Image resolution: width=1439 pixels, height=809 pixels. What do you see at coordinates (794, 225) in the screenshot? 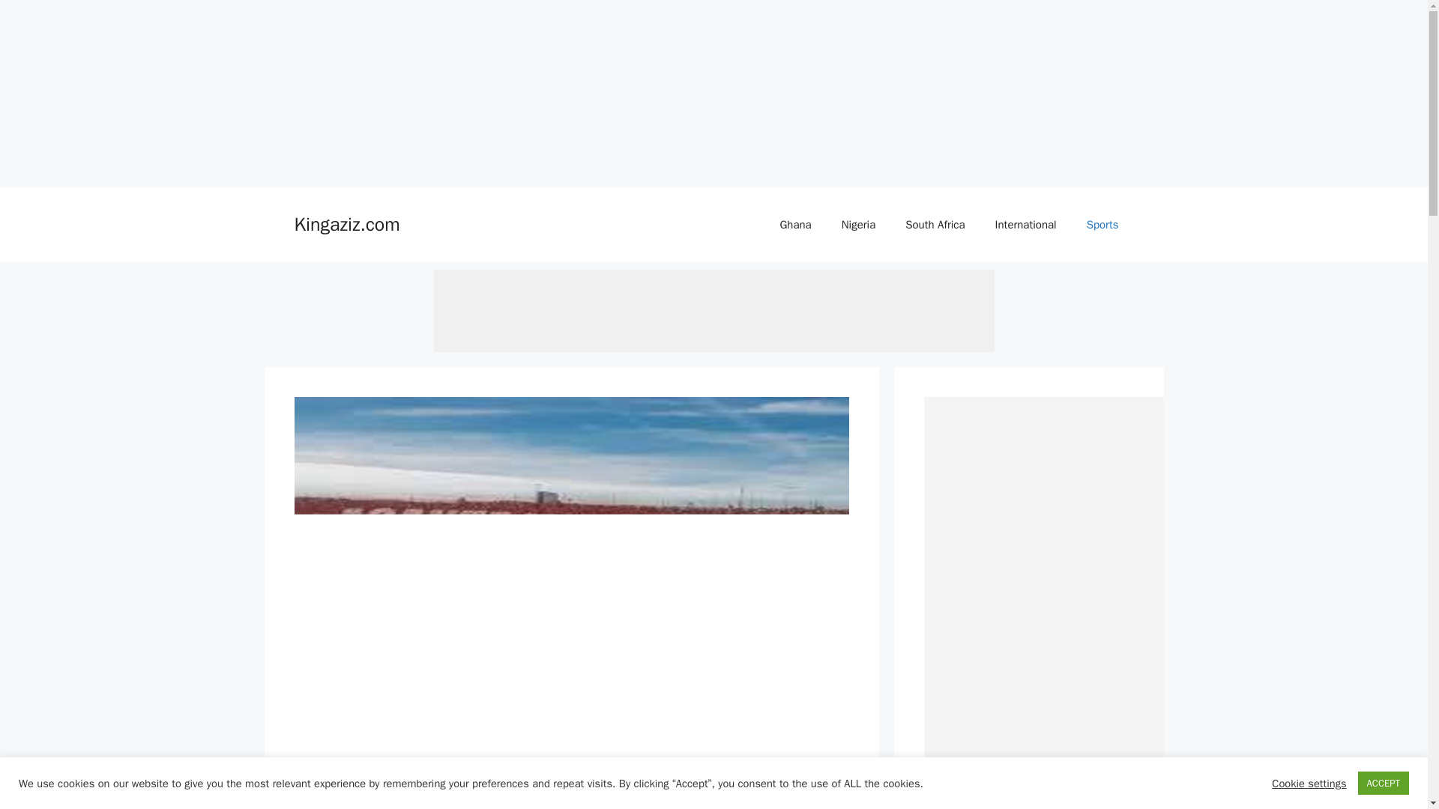
I see `Ghana` at bounding box center [794, 225].